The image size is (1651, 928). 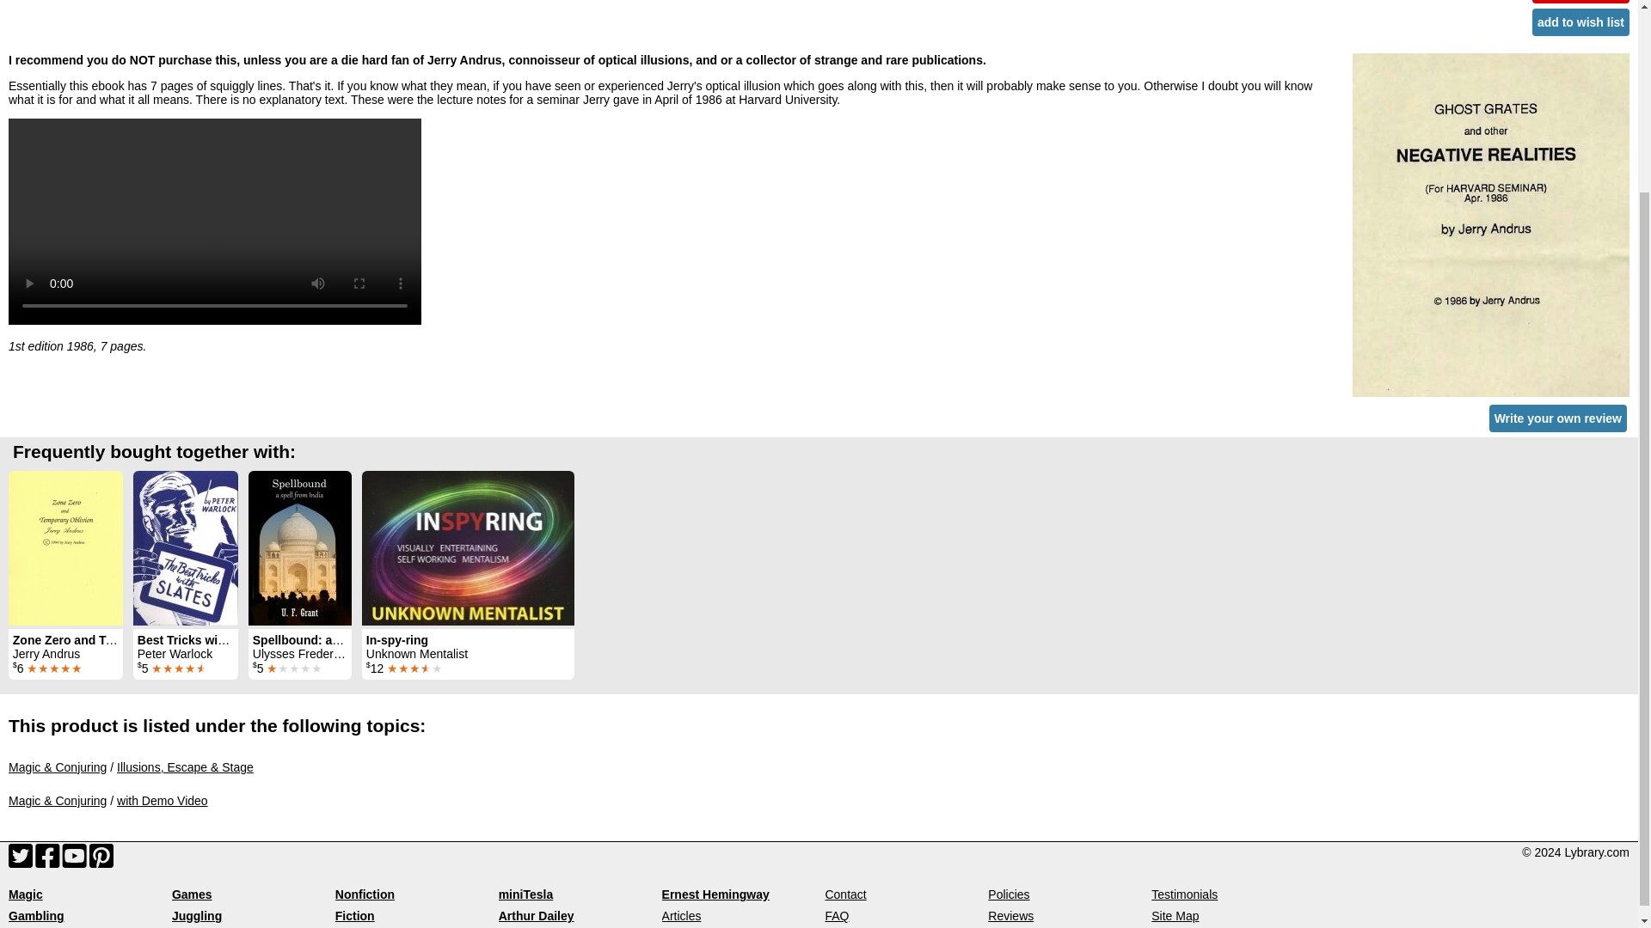 What do you see at coordinates (25, 894) in the screenshot?
I see `Magic` at bounding box center [25, 894].